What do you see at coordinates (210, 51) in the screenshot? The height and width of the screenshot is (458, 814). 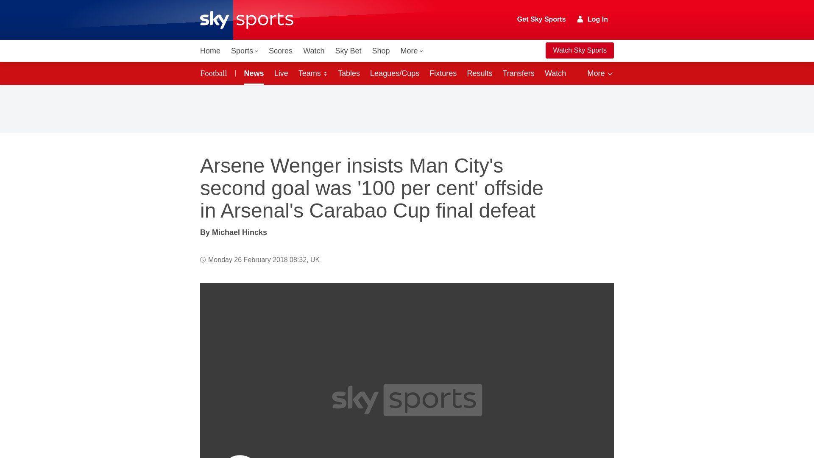 I see `Home` at bounding box center [210, 51].